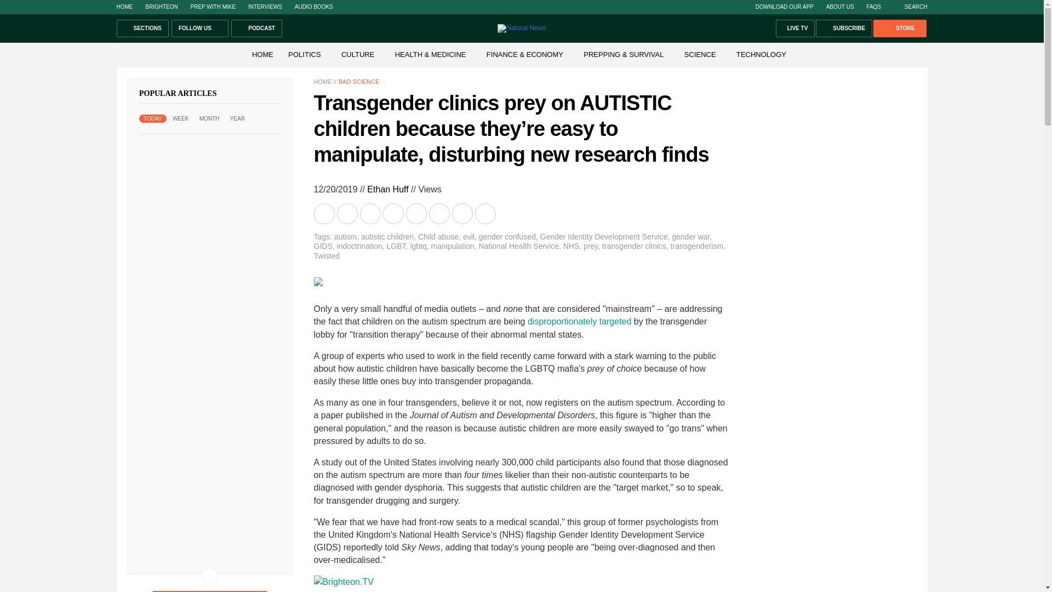  What do you see at coordinates (213, 7) in the screenshot?
I see `PREP WITH MIKE` at bounding box center [213, 7].